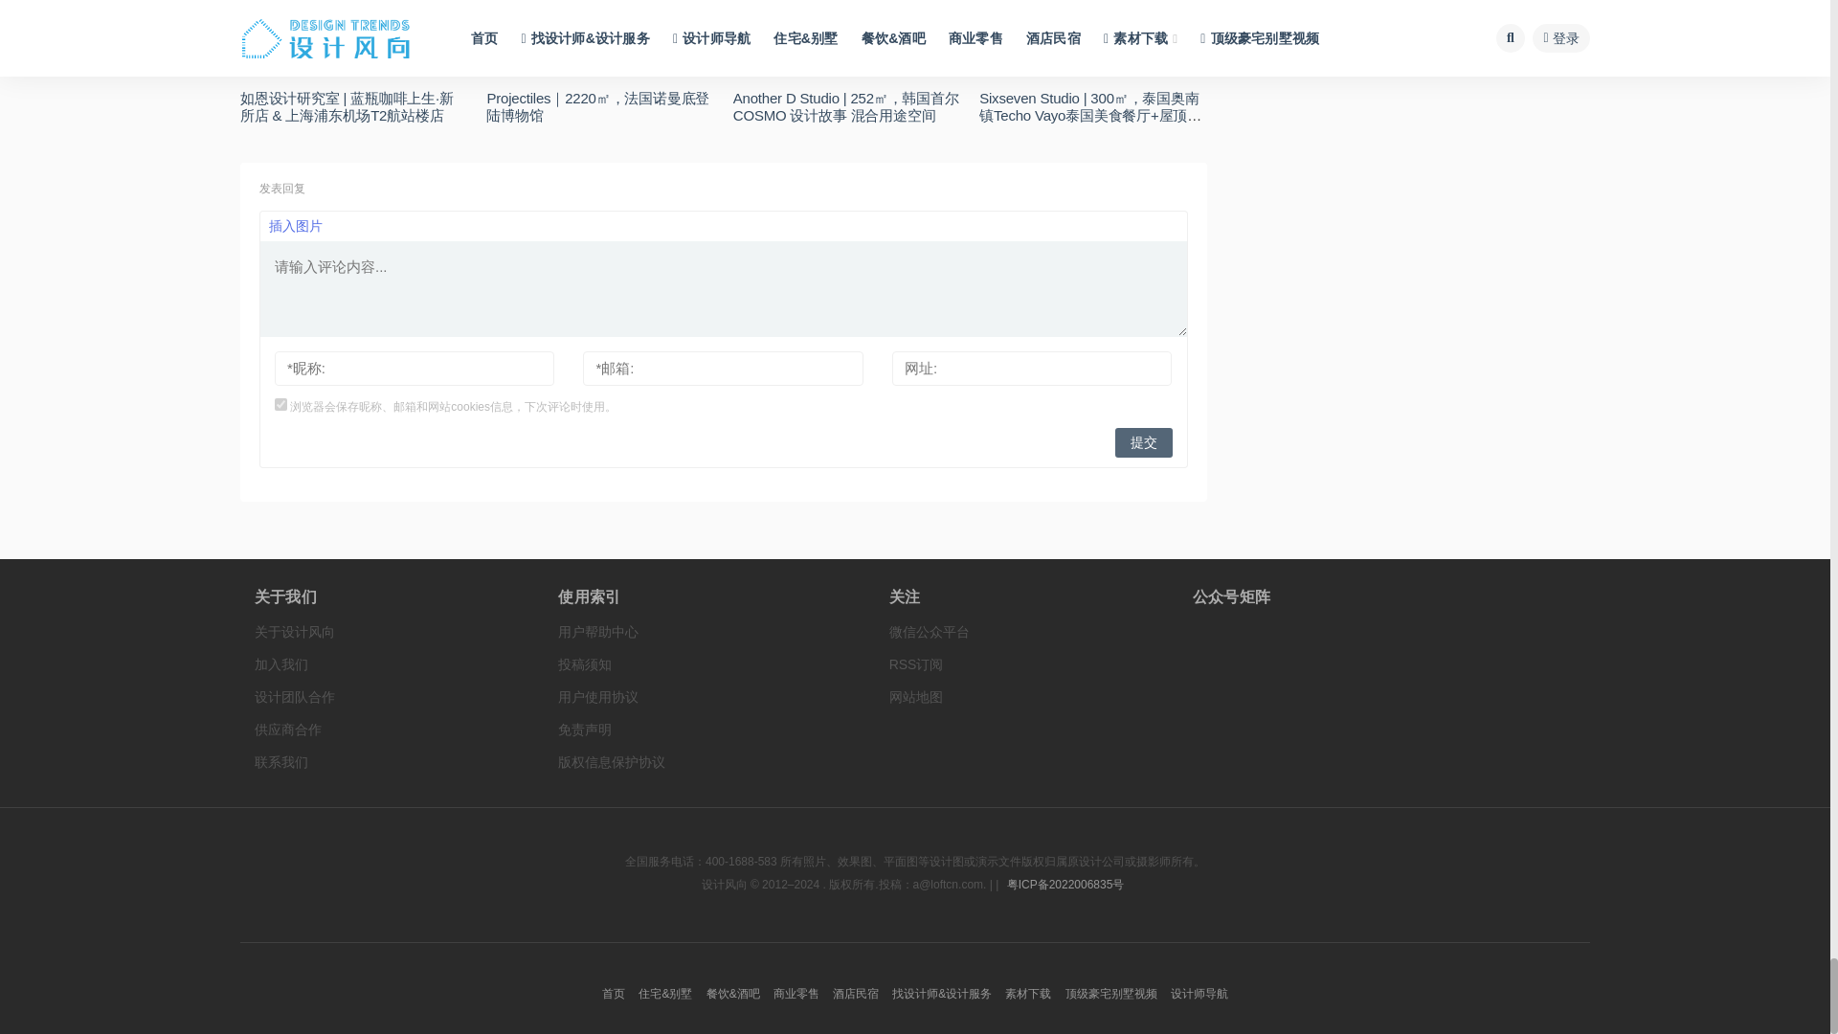 This screenshot has width=1838, height=1034. I want to click on yes, so click(280, 404).